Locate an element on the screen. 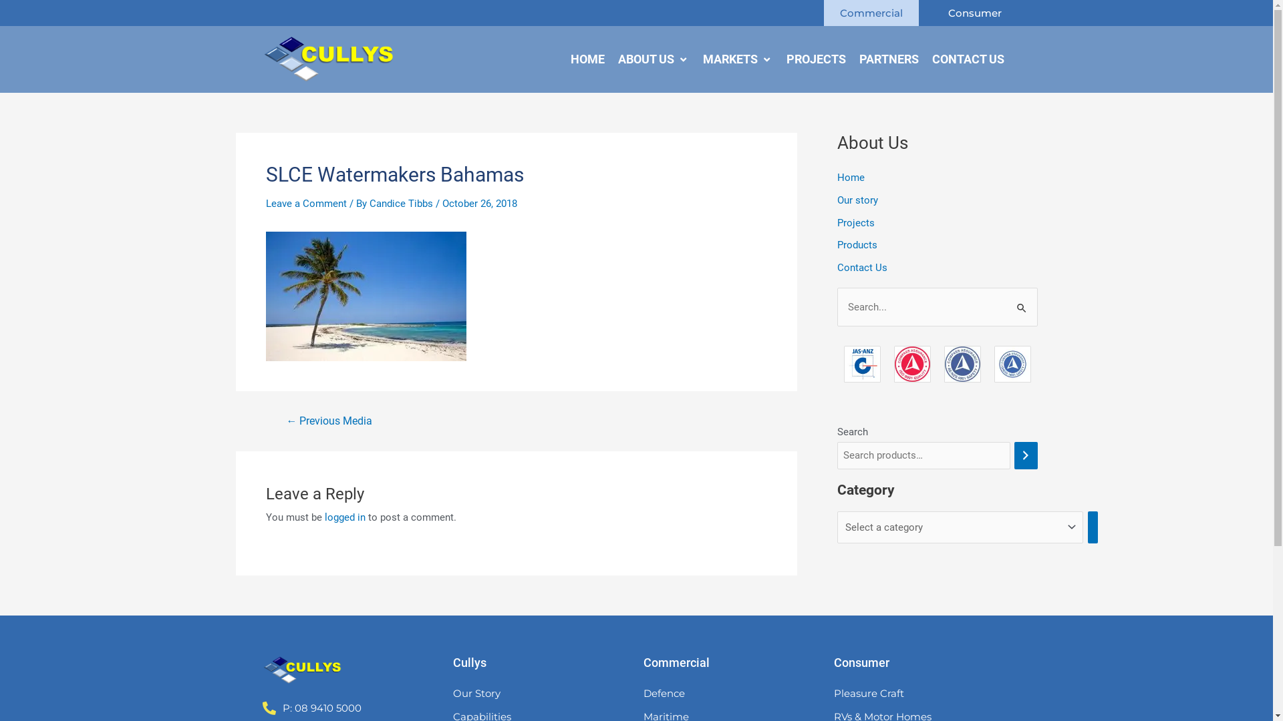 Image resolution: width=1283 pixels, height=721 pixels. PROJECTS is located at coordinates (815, 59).